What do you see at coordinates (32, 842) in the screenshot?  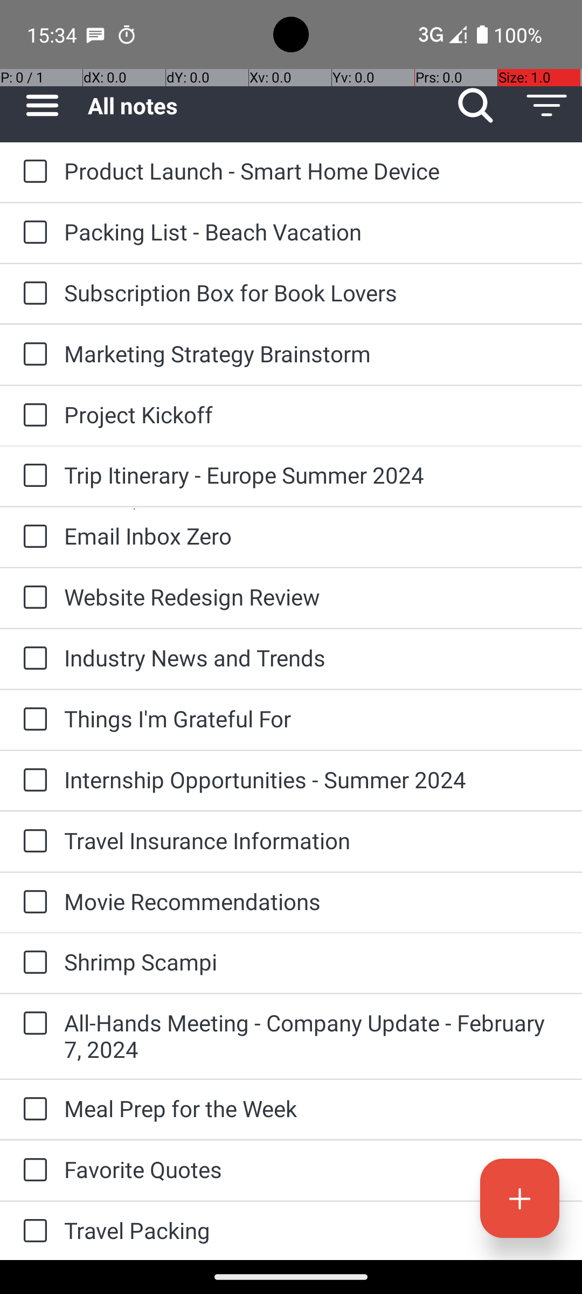 I see `to-do: Travel Insurance Information` at bounding box center [32, 842].